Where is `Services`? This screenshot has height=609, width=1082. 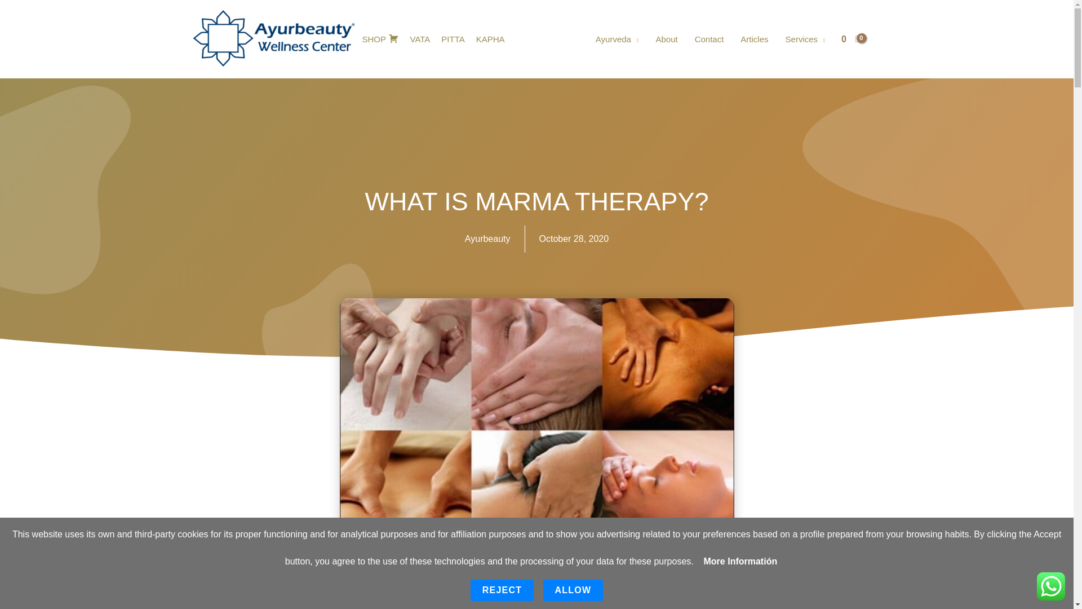
Services is located at coordinates (805, 39).